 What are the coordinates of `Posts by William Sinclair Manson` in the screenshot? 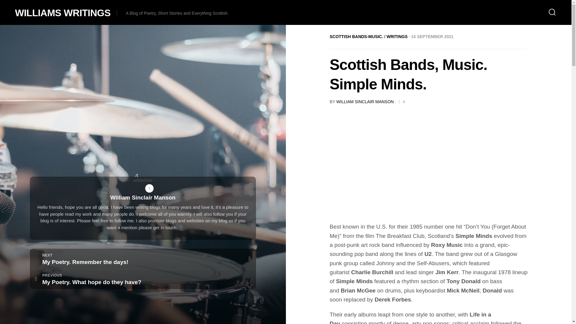 It's located at (143, 259).